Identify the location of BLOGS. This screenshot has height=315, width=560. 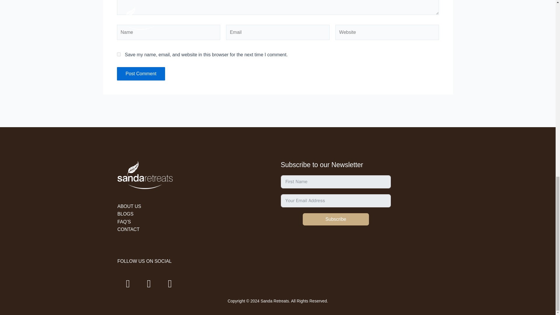
(125, 213).